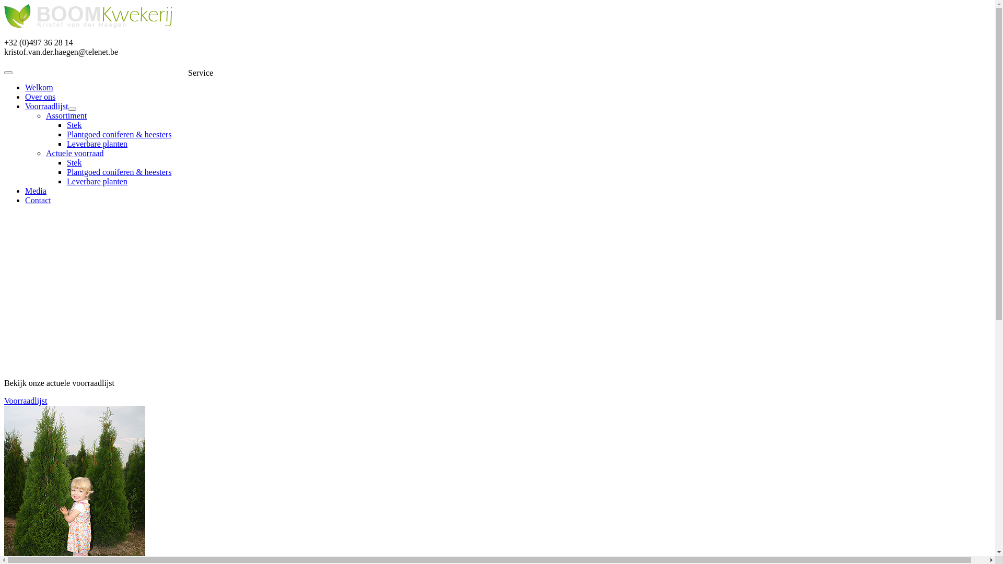 The height and width of the screenshot is (564, 1003). I want to click on Leverbare planten, so click(97, 182).